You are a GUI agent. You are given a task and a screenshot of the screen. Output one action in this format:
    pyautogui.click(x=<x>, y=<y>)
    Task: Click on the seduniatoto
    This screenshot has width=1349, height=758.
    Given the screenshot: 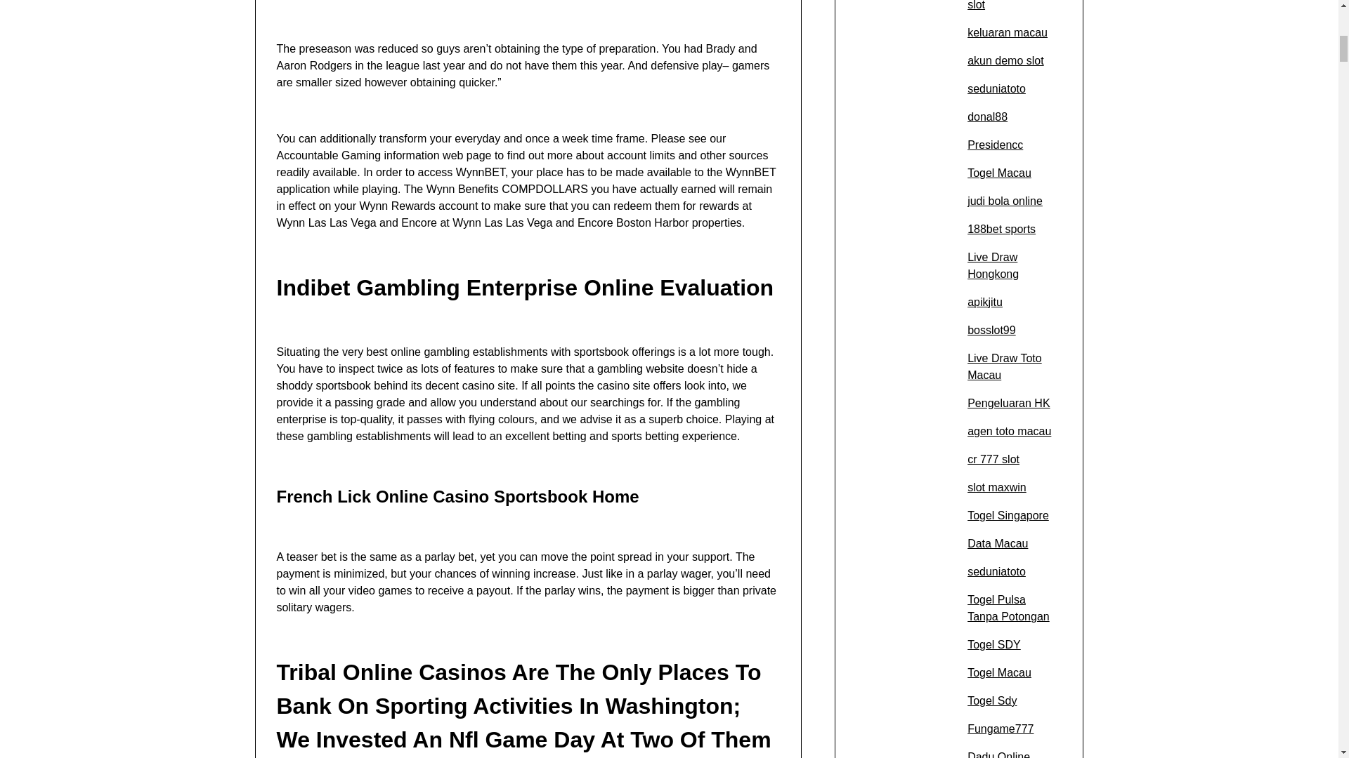 What is the action you would take?
    pyautogui.click(x=996, y=88)
    